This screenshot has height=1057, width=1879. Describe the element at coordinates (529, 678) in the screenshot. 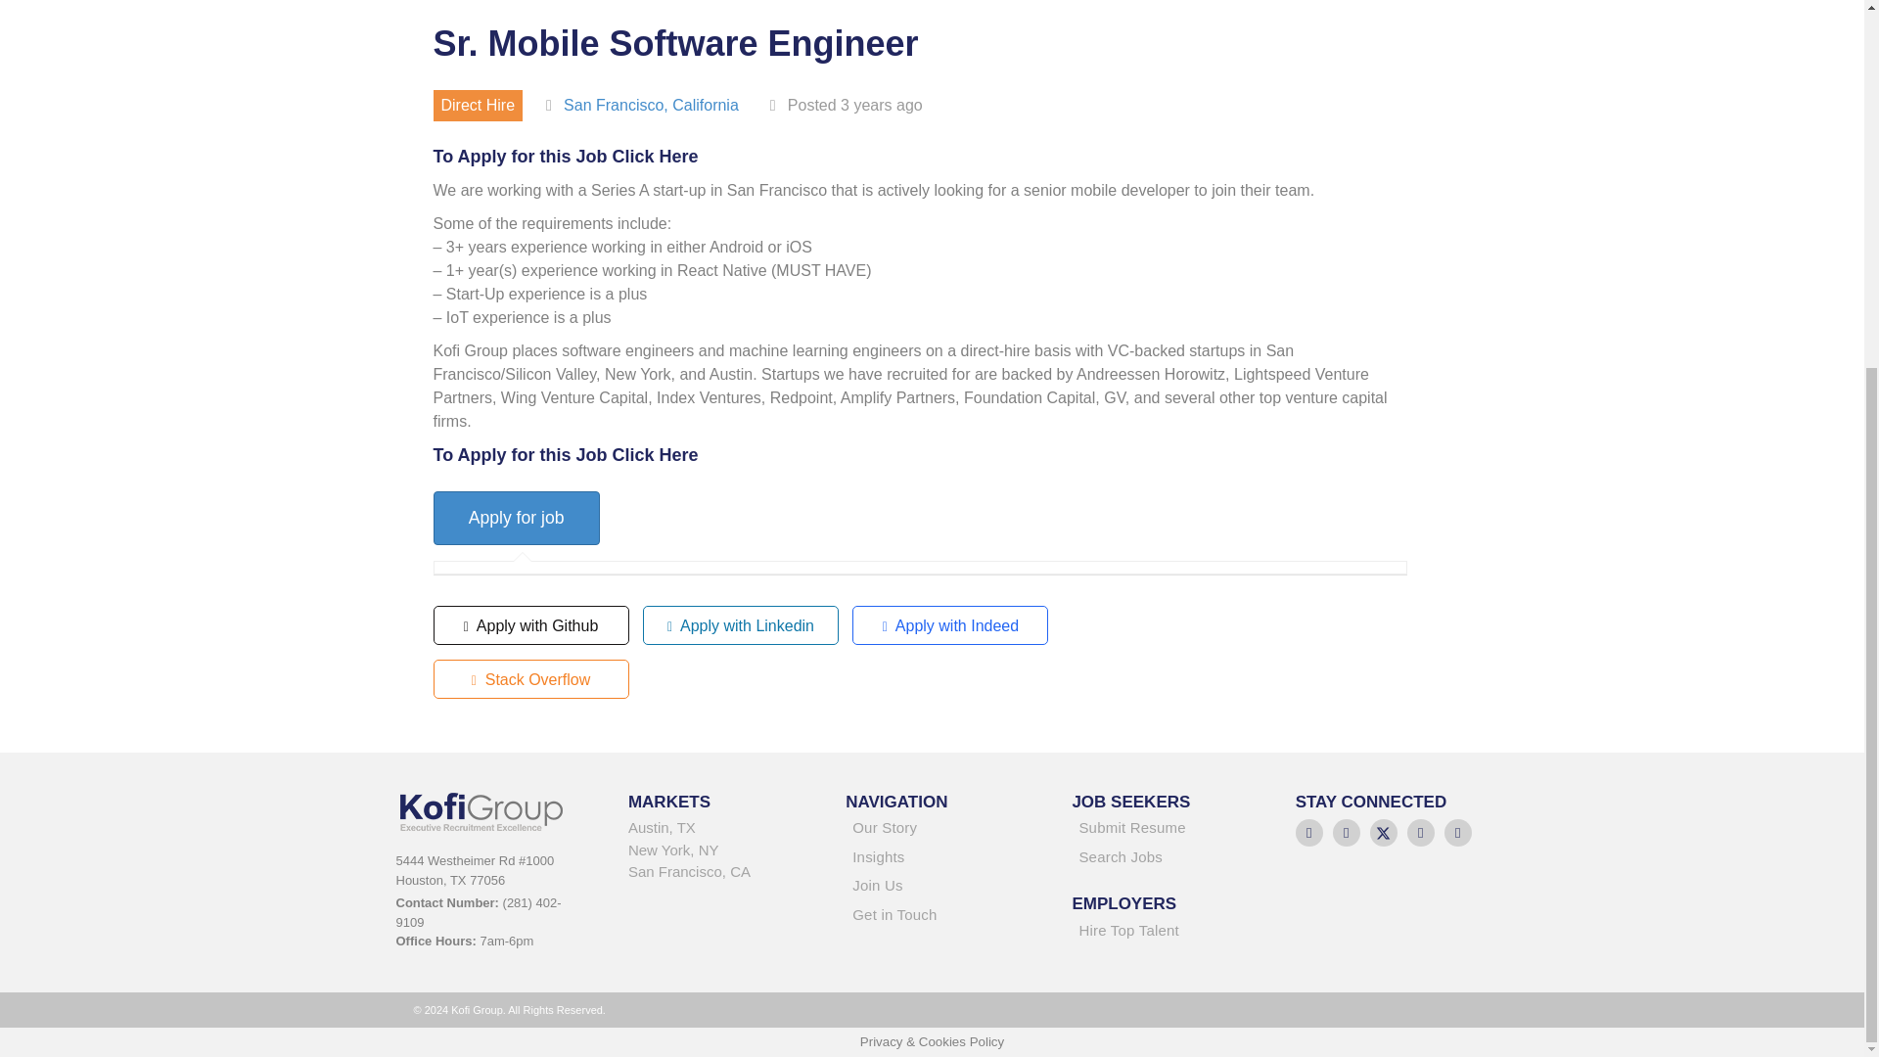

I see `  Stack Overflow` at that location.